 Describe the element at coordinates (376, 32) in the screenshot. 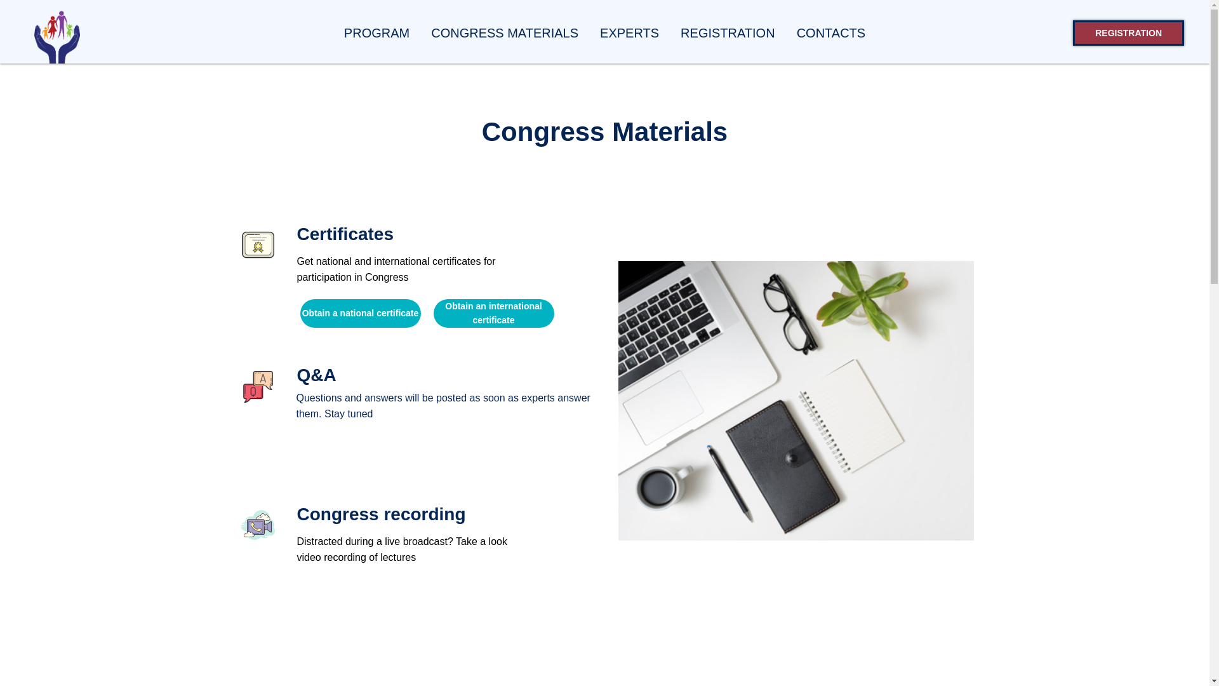

I see `PROGRAM` at that location.